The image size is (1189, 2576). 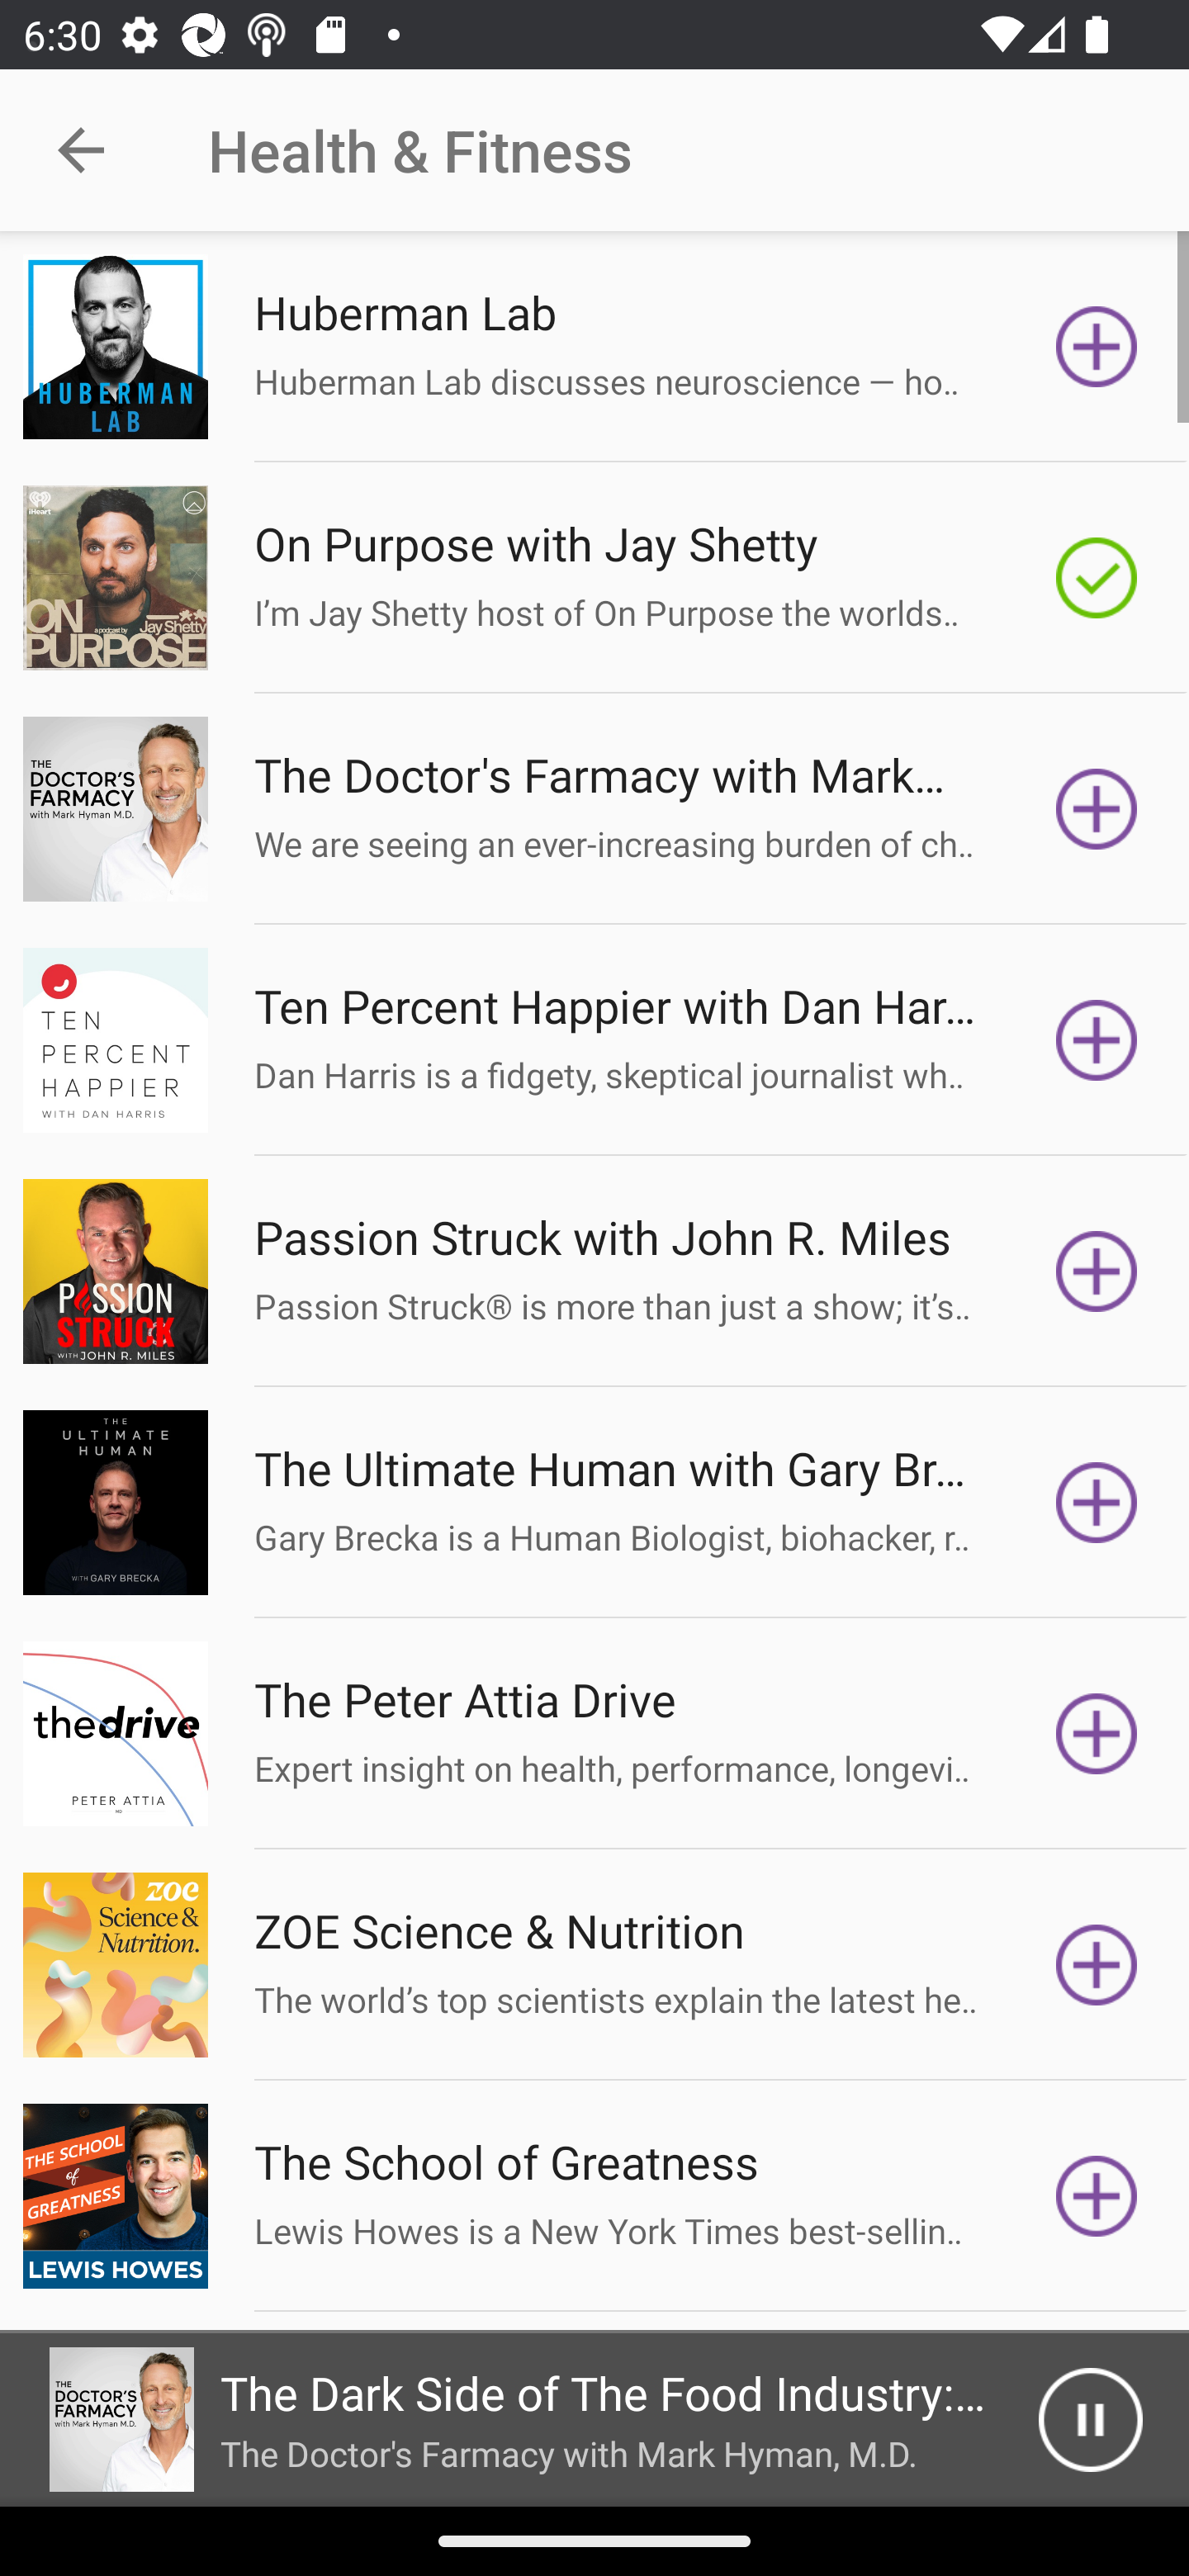 I want to click on Pause, so click(x=1090, y=2420).